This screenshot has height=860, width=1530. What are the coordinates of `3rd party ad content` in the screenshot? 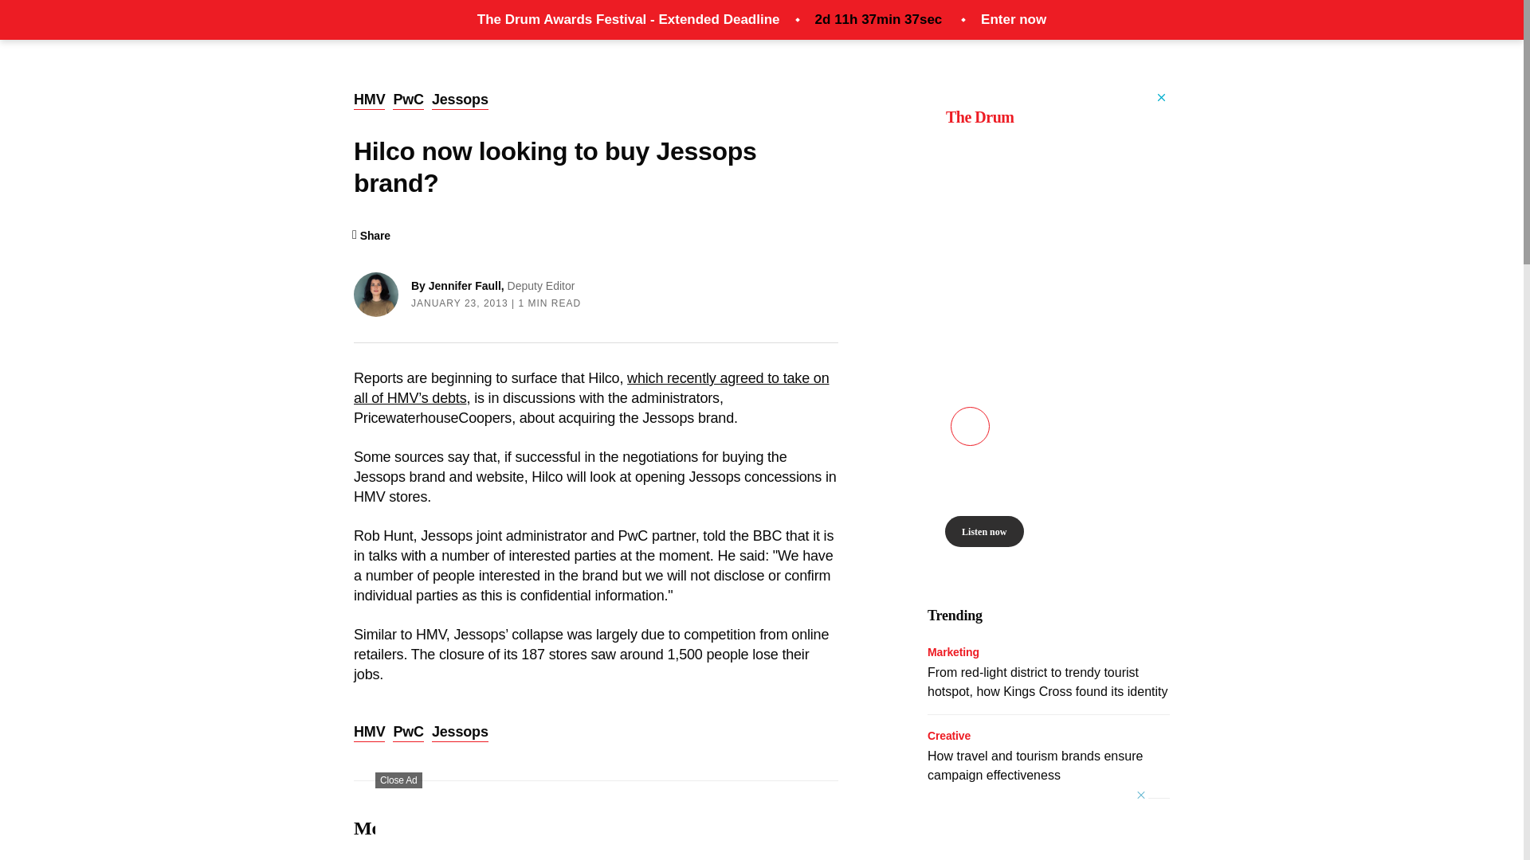 It's located at (762, 824).